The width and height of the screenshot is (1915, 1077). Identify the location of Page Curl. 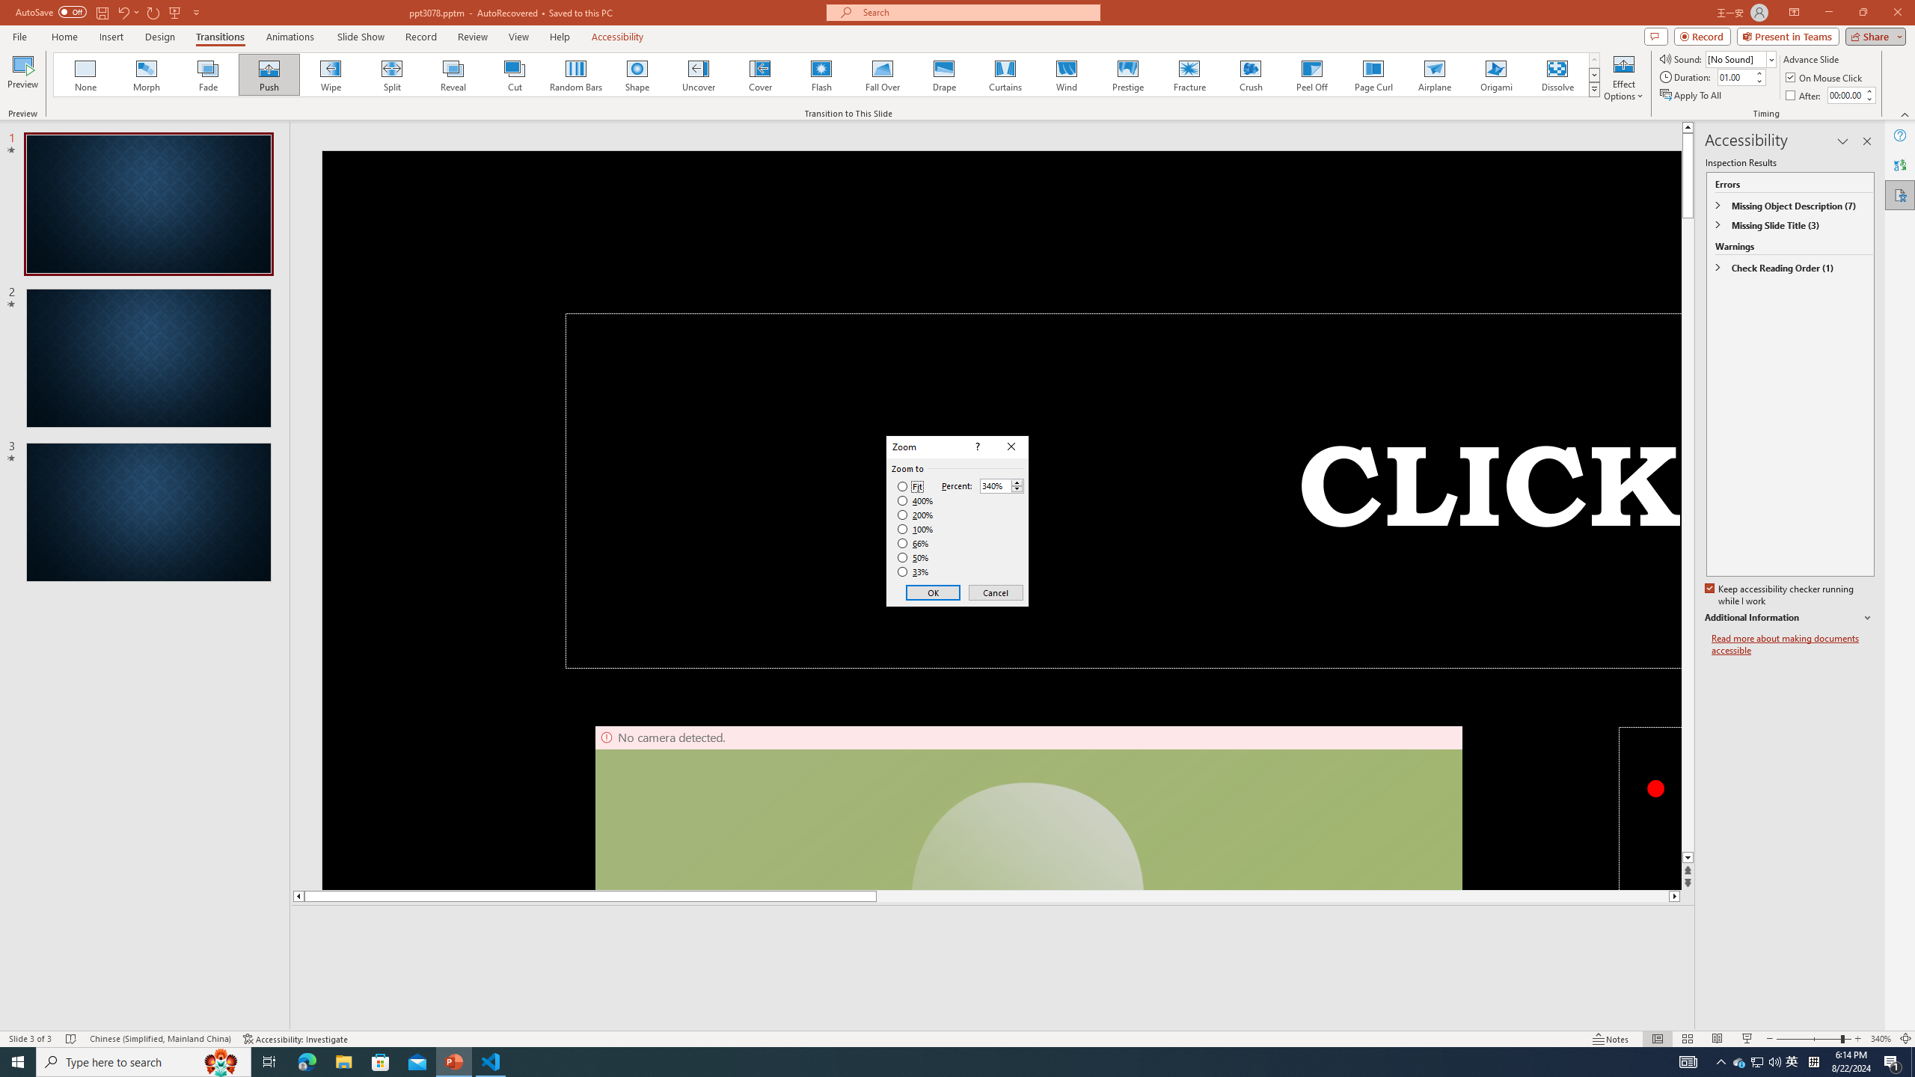
(1373, 75).